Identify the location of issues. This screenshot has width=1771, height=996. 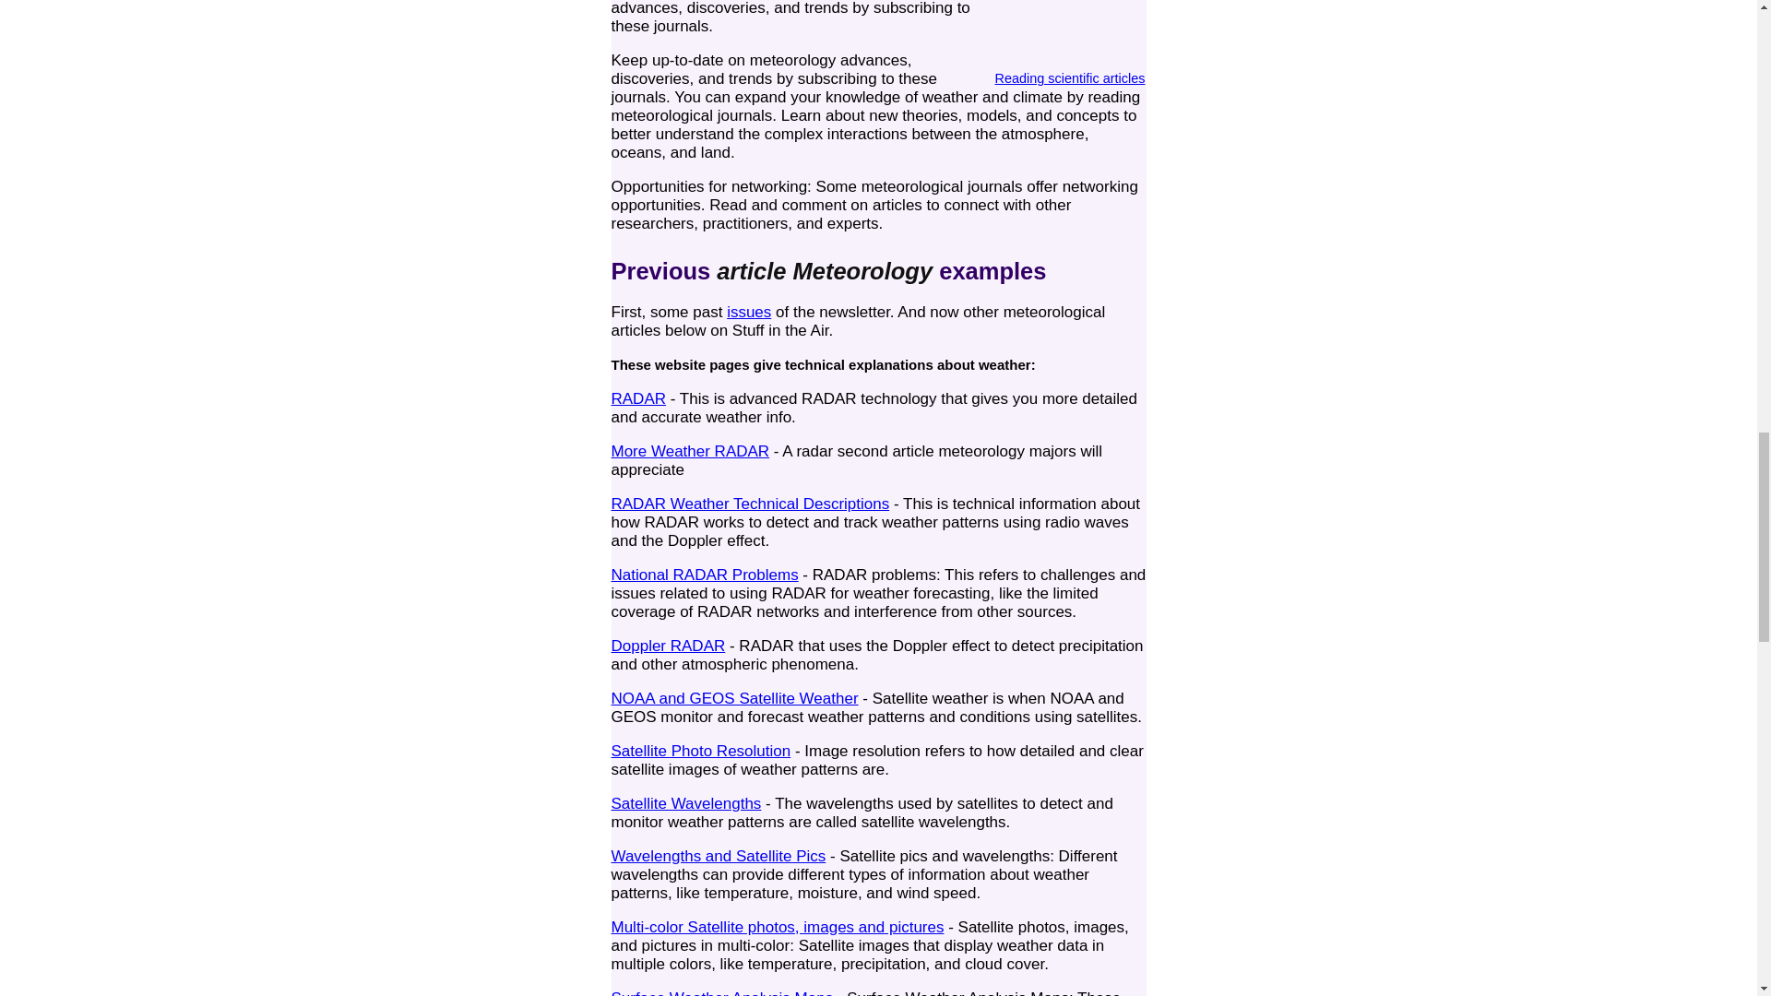
(748, 312).